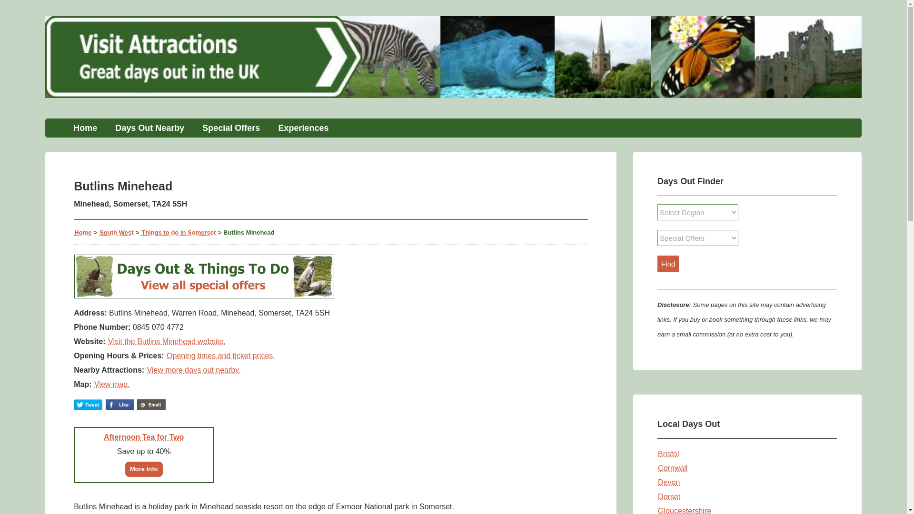 This screenshot has height=514, width=914. Describe the element at coordinates (193, 369) in the screenshot. I see `View more days out nearby.` at that location.